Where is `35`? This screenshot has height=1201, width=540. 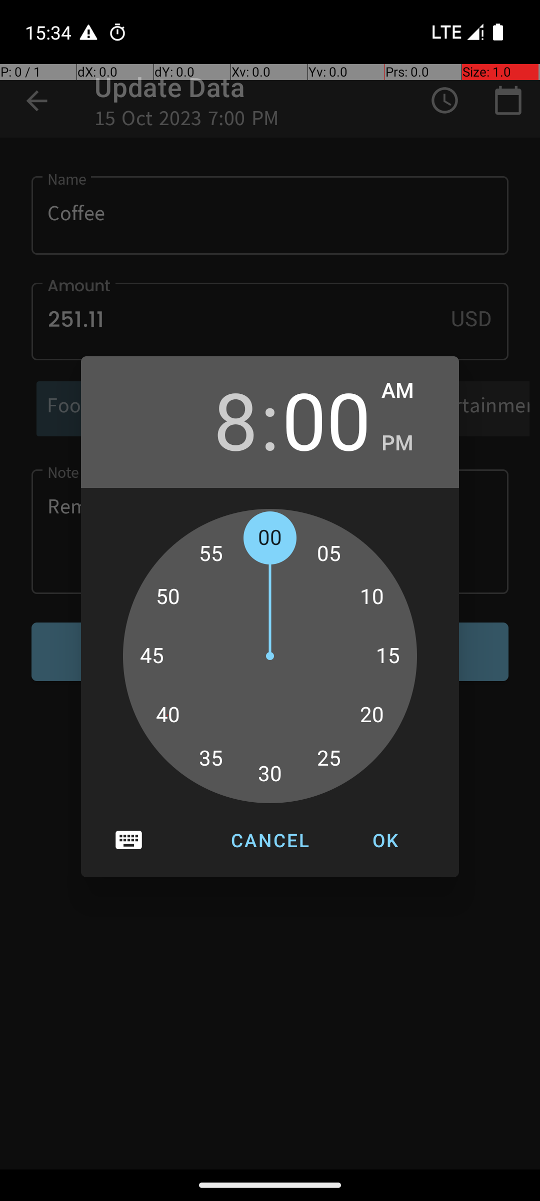
35 is located at coordinates (211, 758).